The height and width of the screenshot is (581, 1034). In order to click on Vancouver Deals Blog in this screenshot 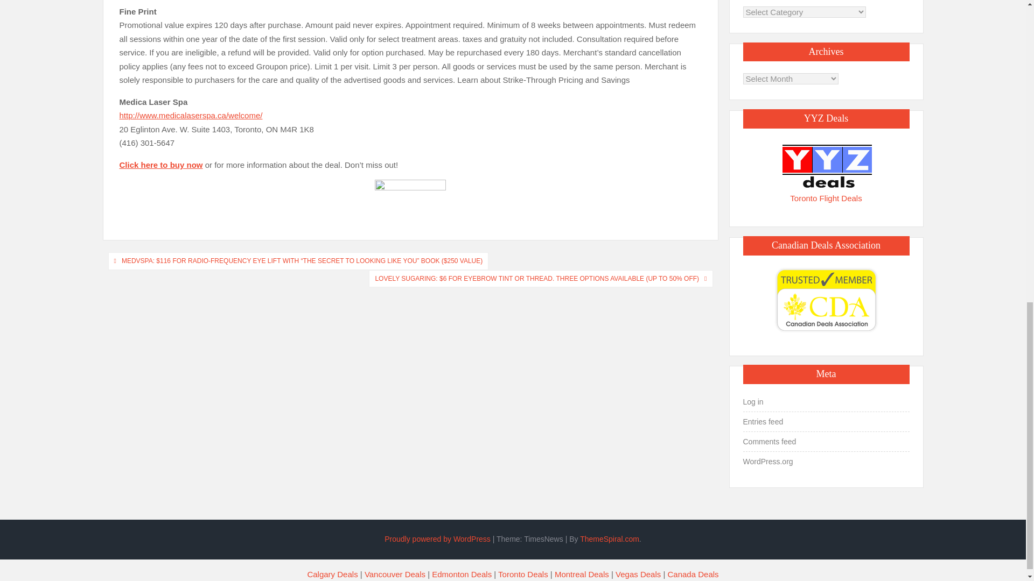, I will do `click(395, 574)`.